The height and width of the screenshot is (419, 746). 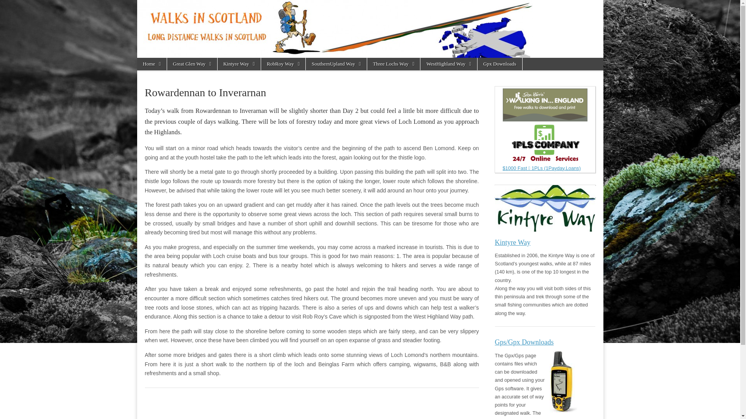 What do you see at coordinates (336, 64) in the screenshot?
I see `SouthernUpland Way` at bounding box center [336, 64].